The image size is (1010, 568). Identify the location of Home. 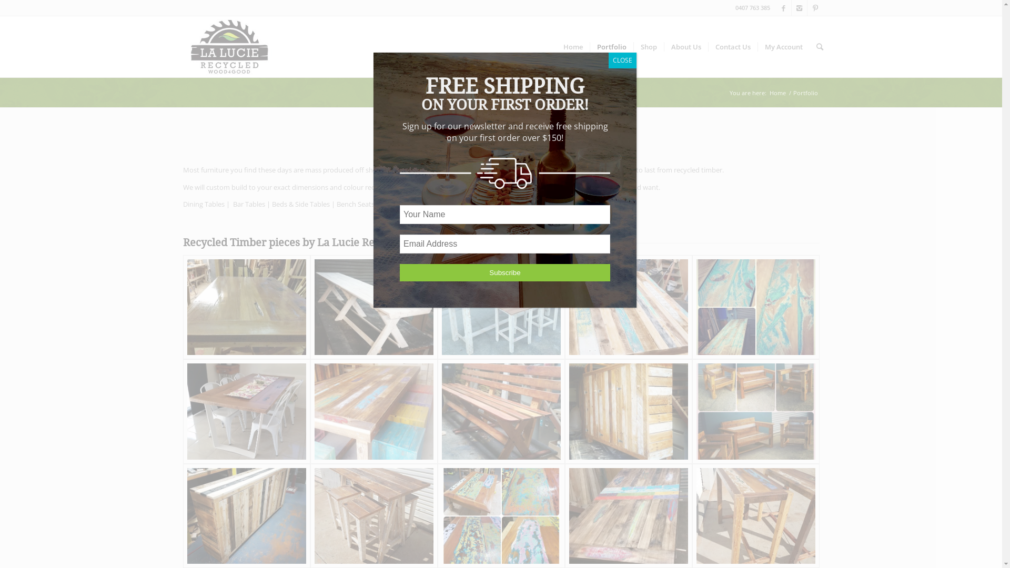
(777, 93).